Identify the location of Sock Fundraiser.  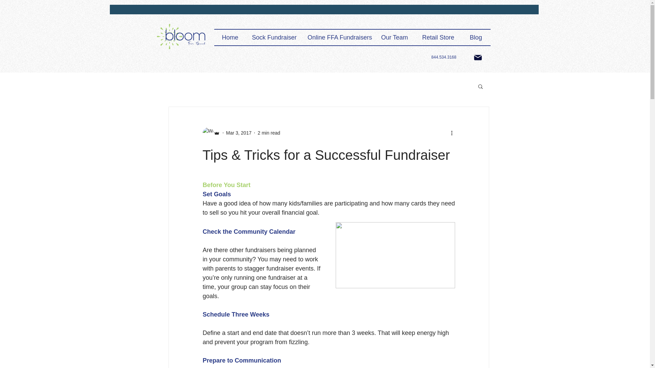
(274, 37).